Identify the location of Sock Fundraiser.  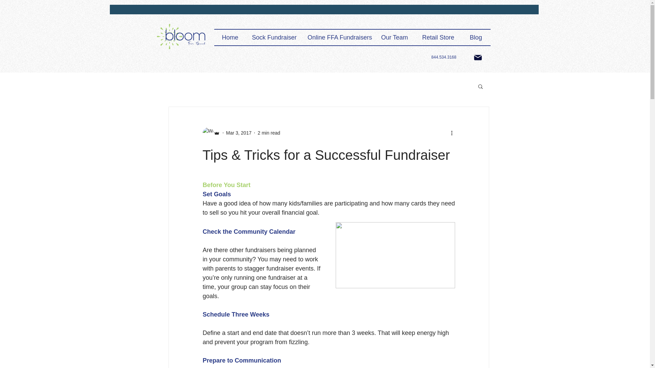
(274, 37).